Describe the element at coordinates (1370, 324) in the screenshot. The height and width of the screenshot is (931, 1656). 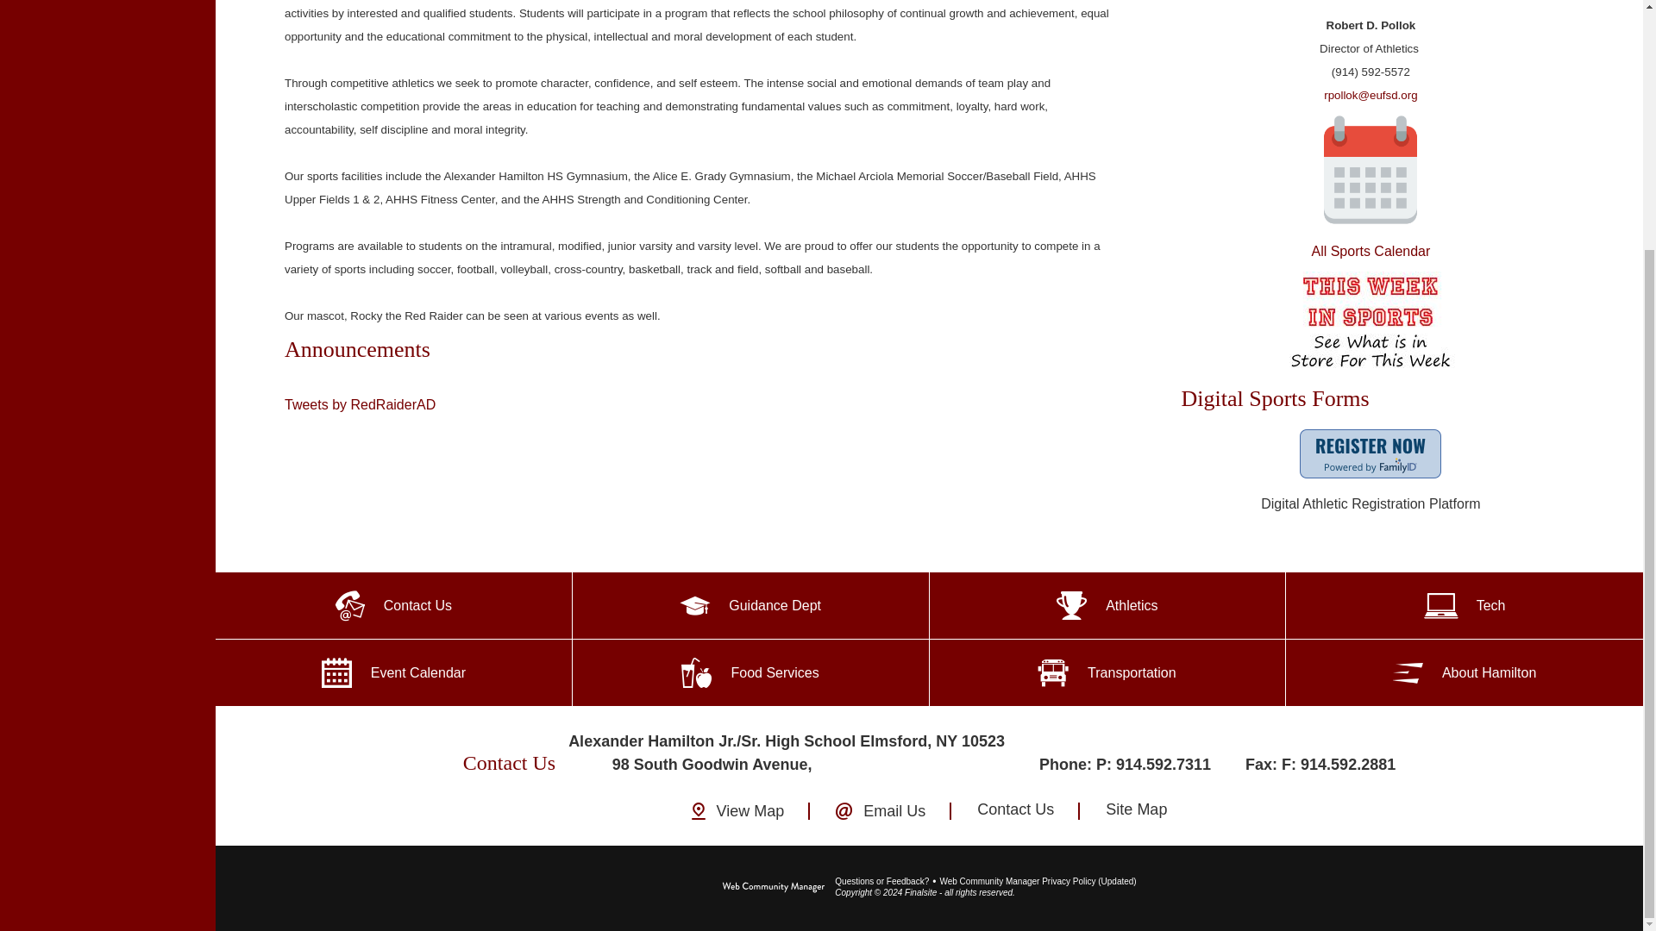
I see `This Week In Sports` at that location.